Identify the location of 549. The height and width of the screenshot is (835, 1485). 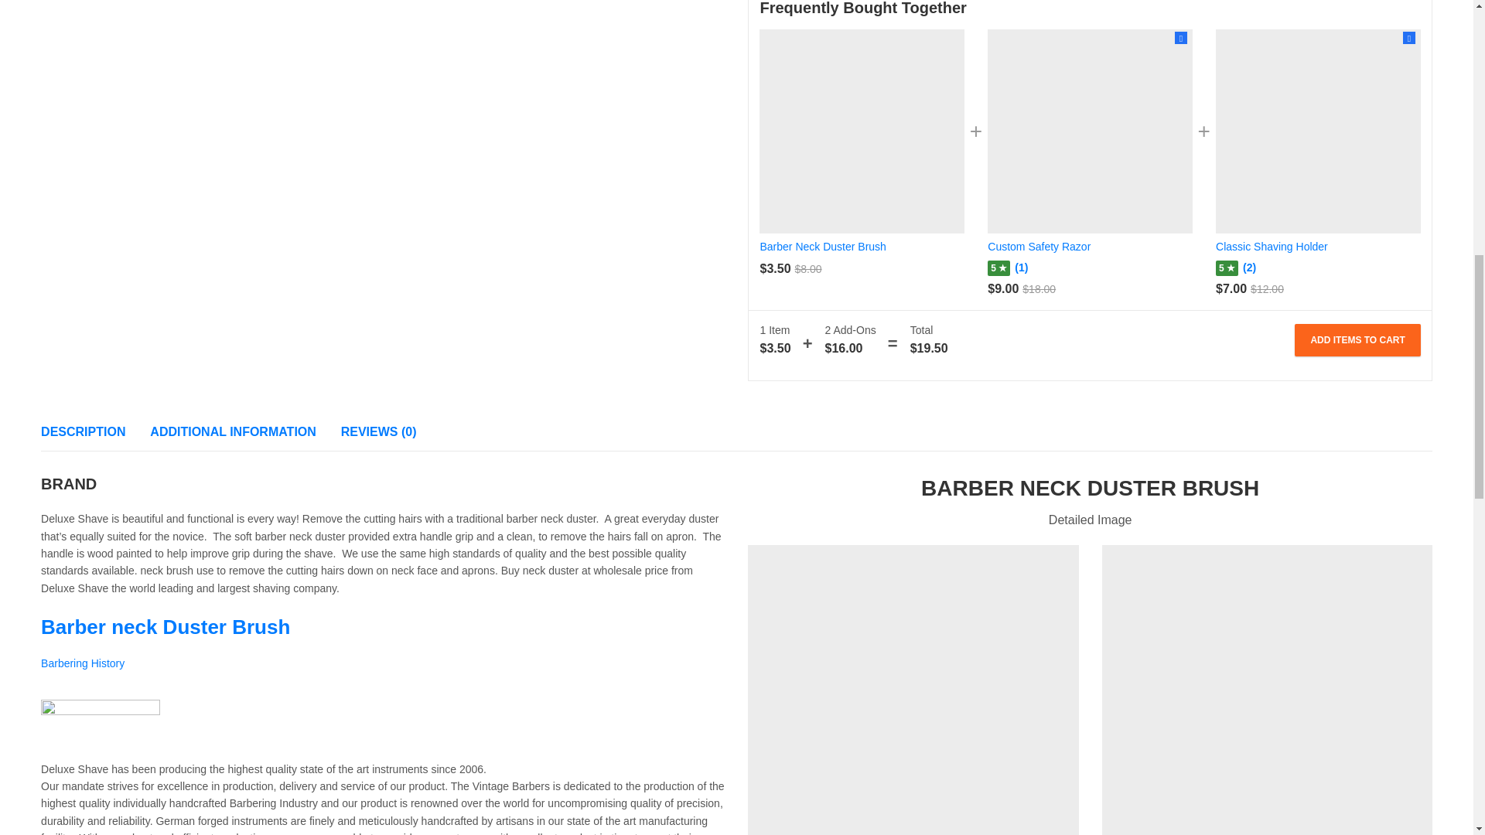
(1267, 690).